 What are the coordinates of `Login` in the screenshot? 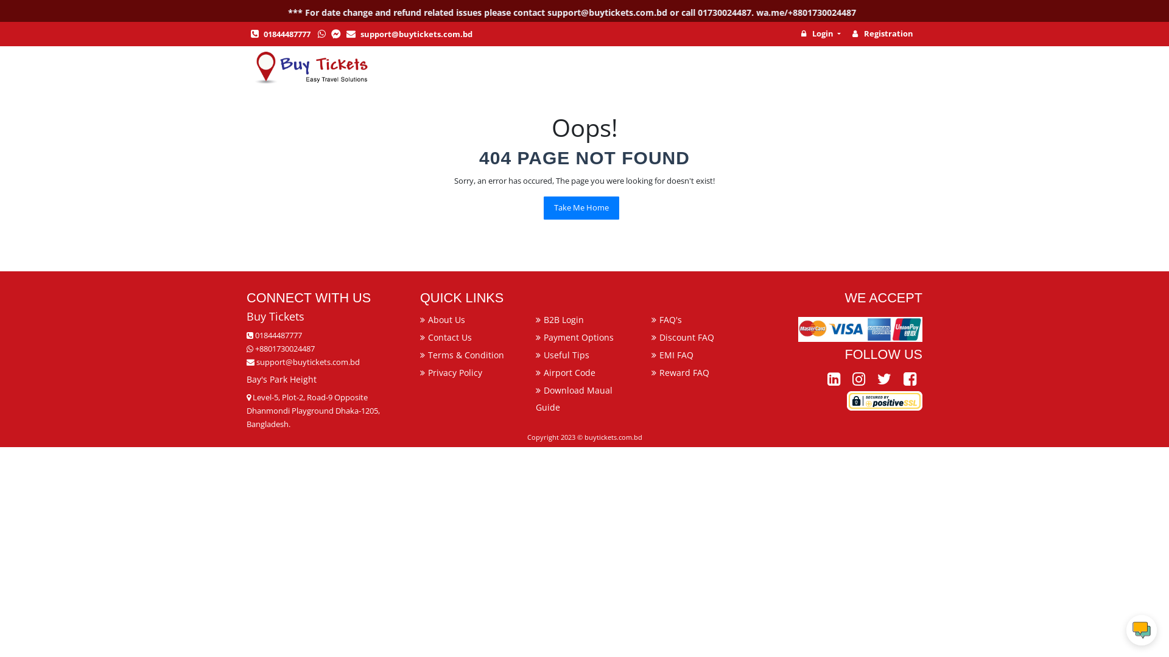 It's located at (818, 33).